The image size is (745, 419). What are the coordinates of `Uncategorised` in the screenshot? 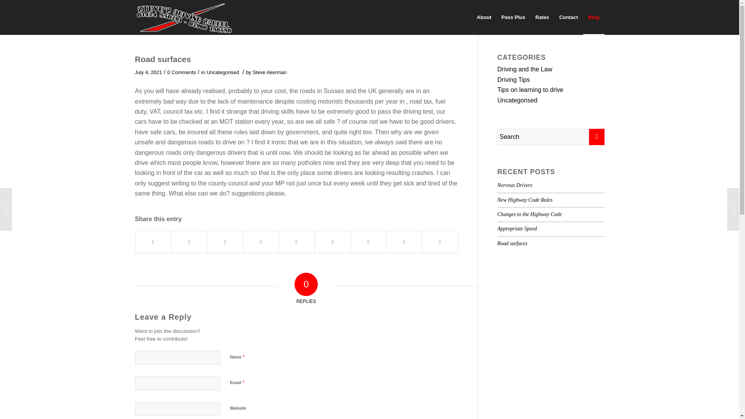 It's located at (223, 72).